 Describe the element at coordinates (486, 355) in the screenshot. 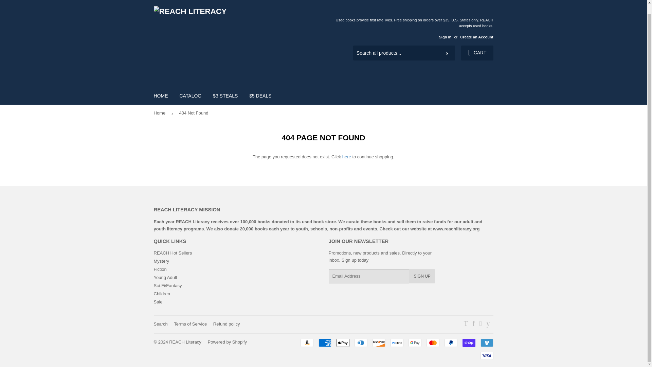

I see `Visa` at that location.